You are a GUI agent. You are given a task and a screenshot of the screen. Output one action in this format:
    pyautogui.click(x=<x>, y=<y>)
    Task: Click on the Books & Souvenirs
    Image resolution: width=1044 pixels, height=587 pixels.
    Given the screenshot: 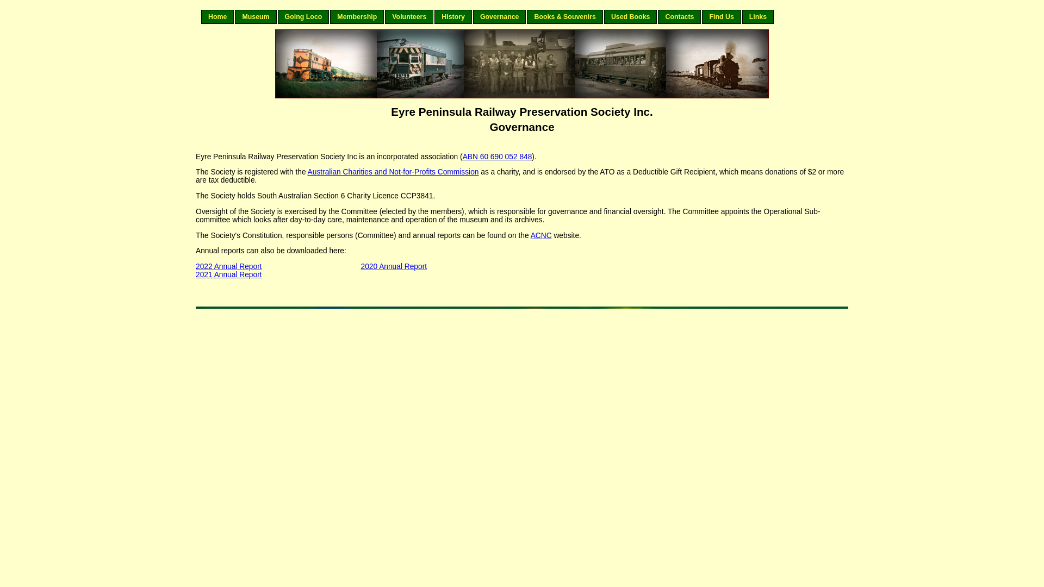 What is the action you would take?
    pyautogui.click(x=564, y=17)
    